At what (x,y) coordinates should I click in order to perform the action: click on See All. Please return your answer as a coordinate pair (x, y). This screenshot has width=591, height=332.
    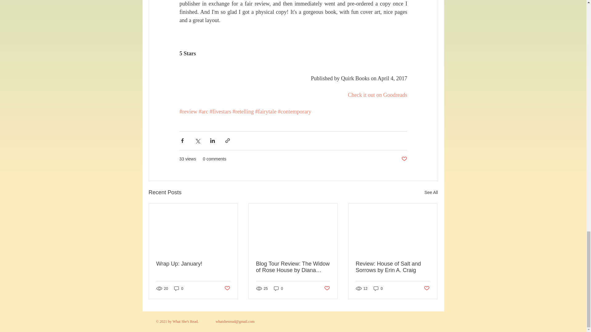
    Looking at the image, I should click on (431, 192).